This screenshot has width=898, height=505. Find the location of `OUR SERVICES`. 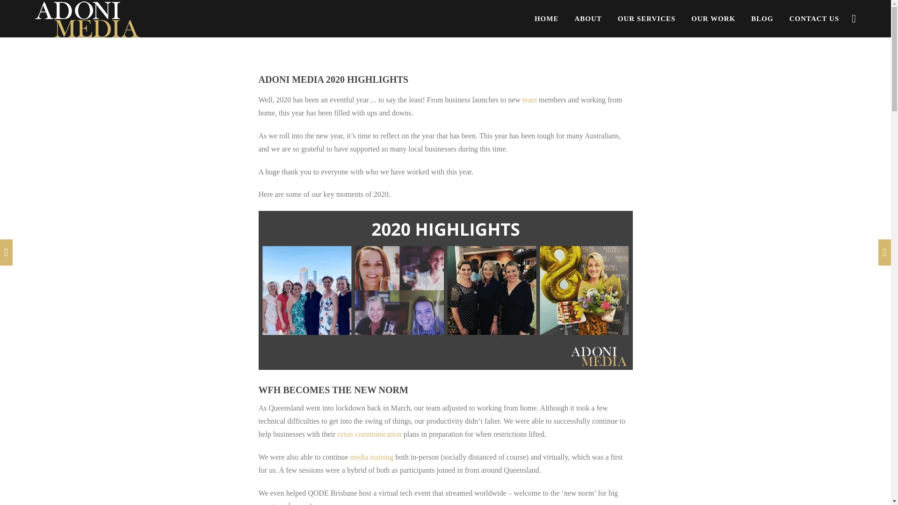

OUR SERVICES is located at coordinates (647, 19).